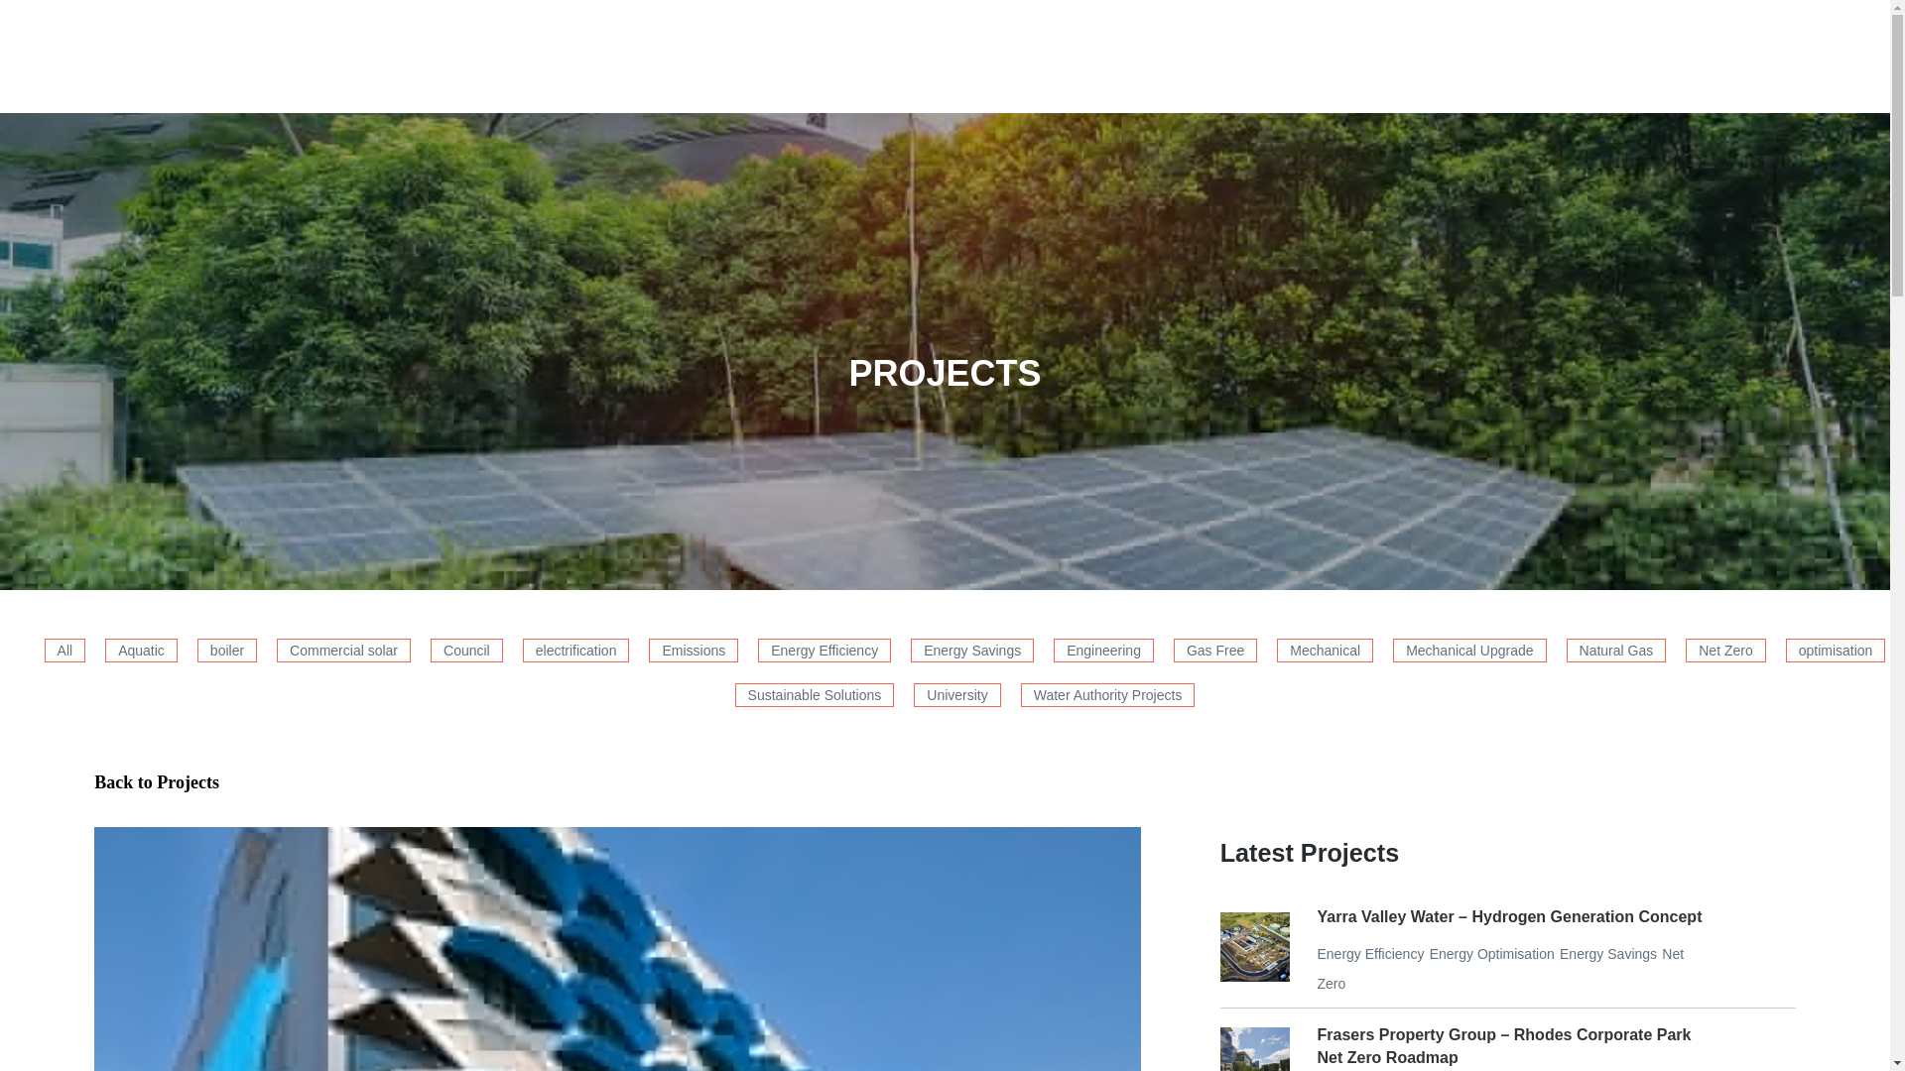  What do you see at coordinates (156, 781) in the screenshot?
I see `Back to Projects` at bounding box center [156, 781].